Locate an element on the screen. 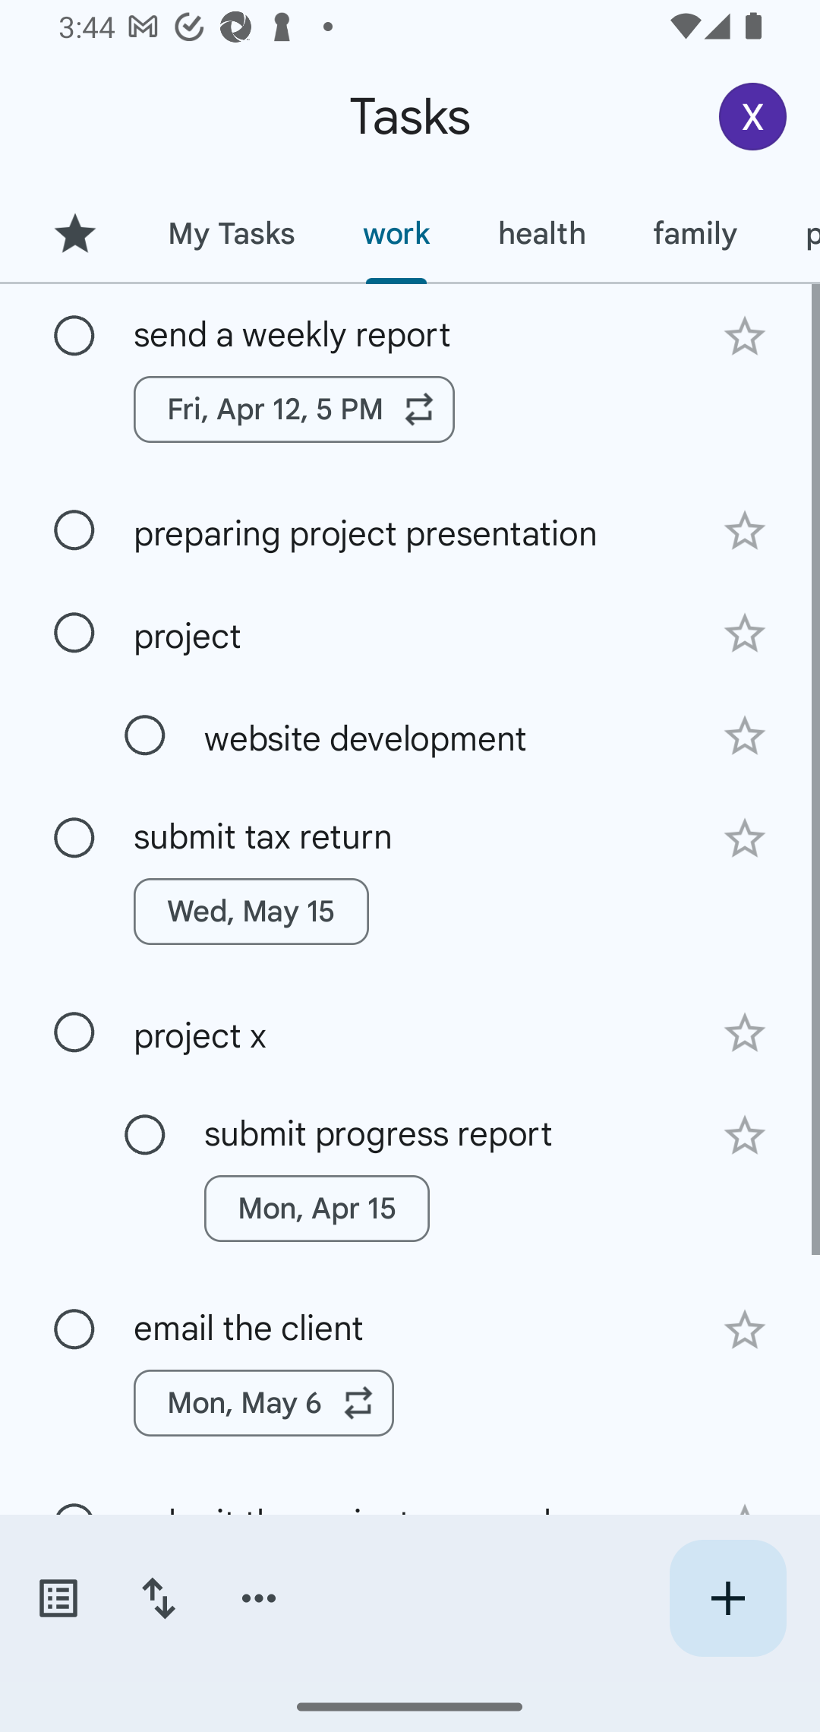 This screenshot has width=820, height=1732. Add star is located at coordinates (744, 838).